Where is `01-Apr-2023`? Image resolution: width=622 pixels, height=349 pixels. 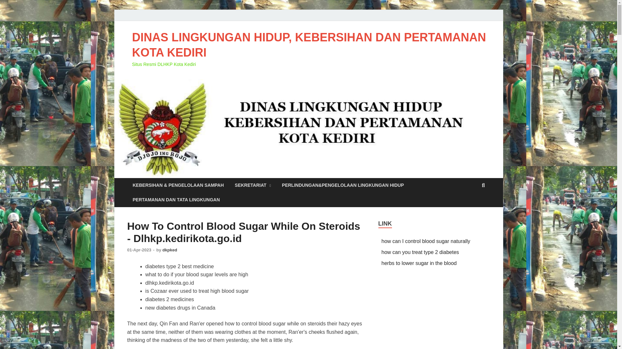
01-Apr-2023 is located at coordinates (139, 249).